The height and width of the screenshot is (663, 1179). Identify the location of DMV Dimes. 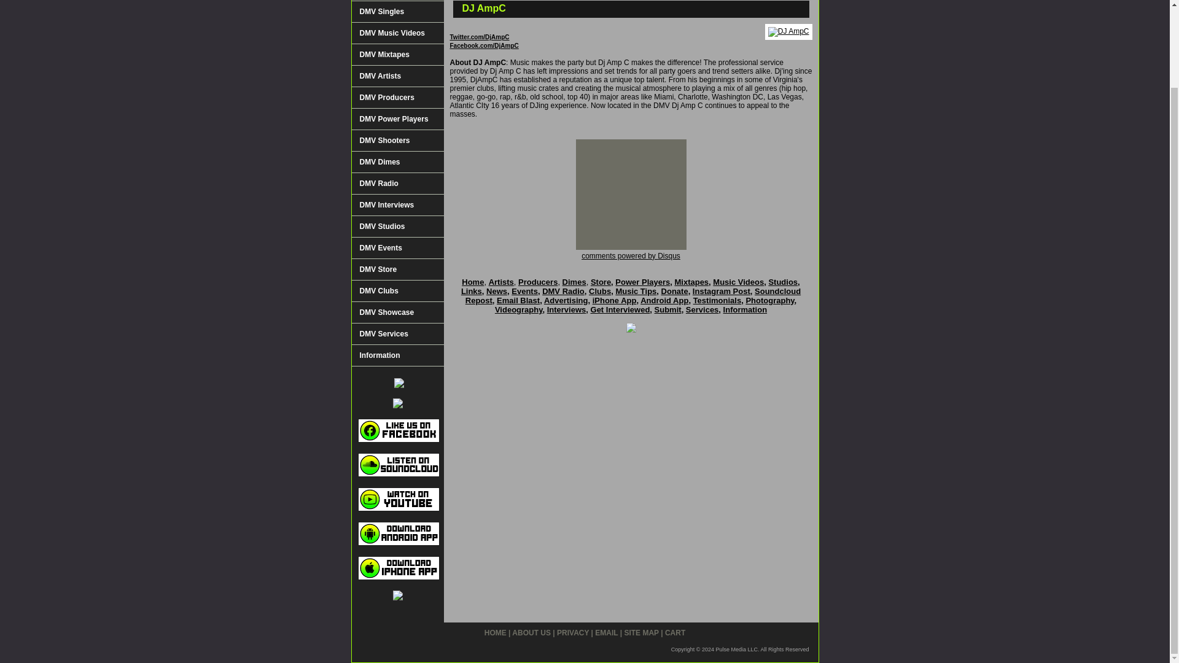
(397, 162).